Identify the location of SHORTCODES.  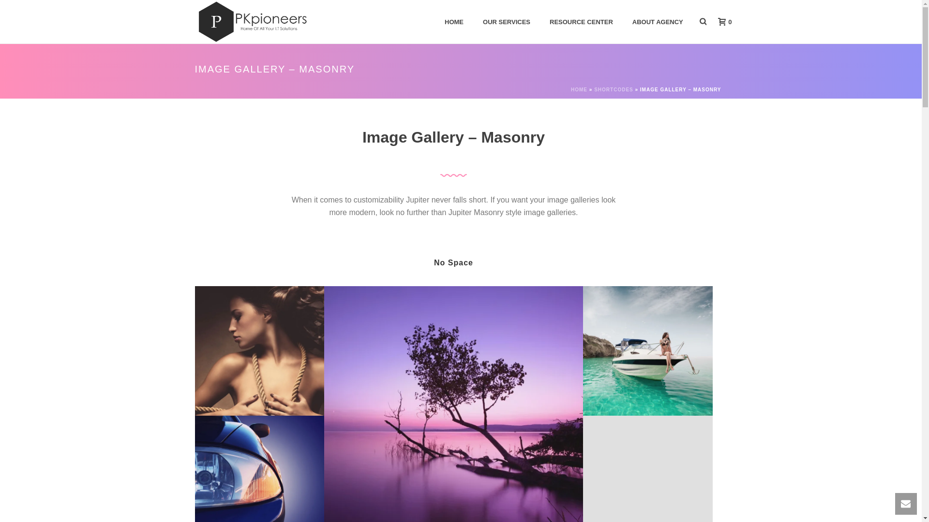
(614, 90).